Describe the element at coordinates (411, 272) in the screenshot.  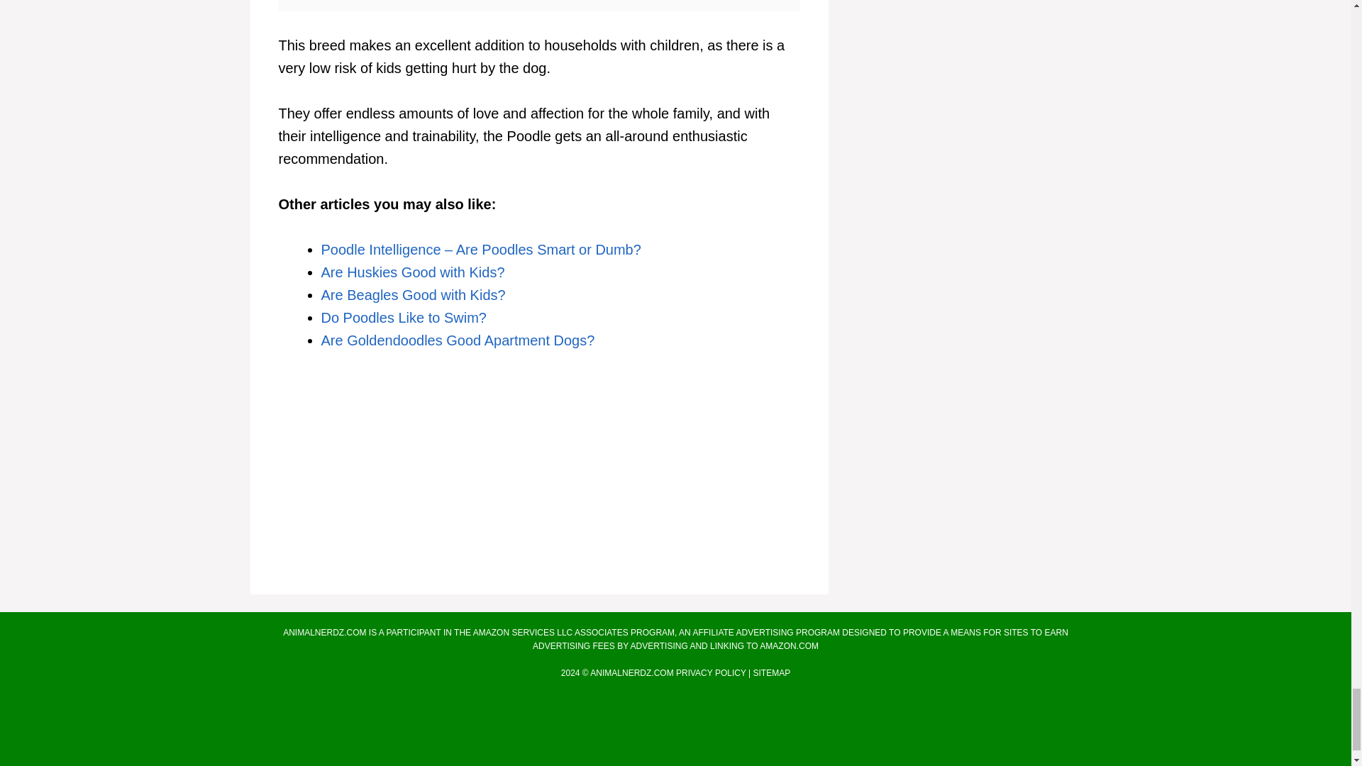
I see `Are Huskies Good with Kids?` at that location.